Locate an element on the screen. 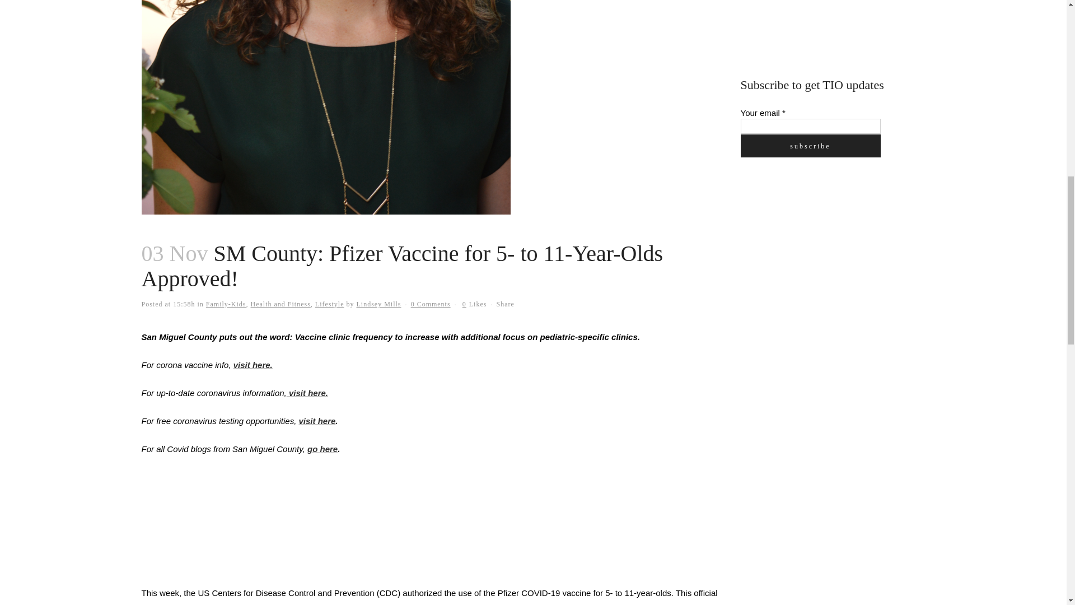  Subscribe is located at coordinates (810, 146).